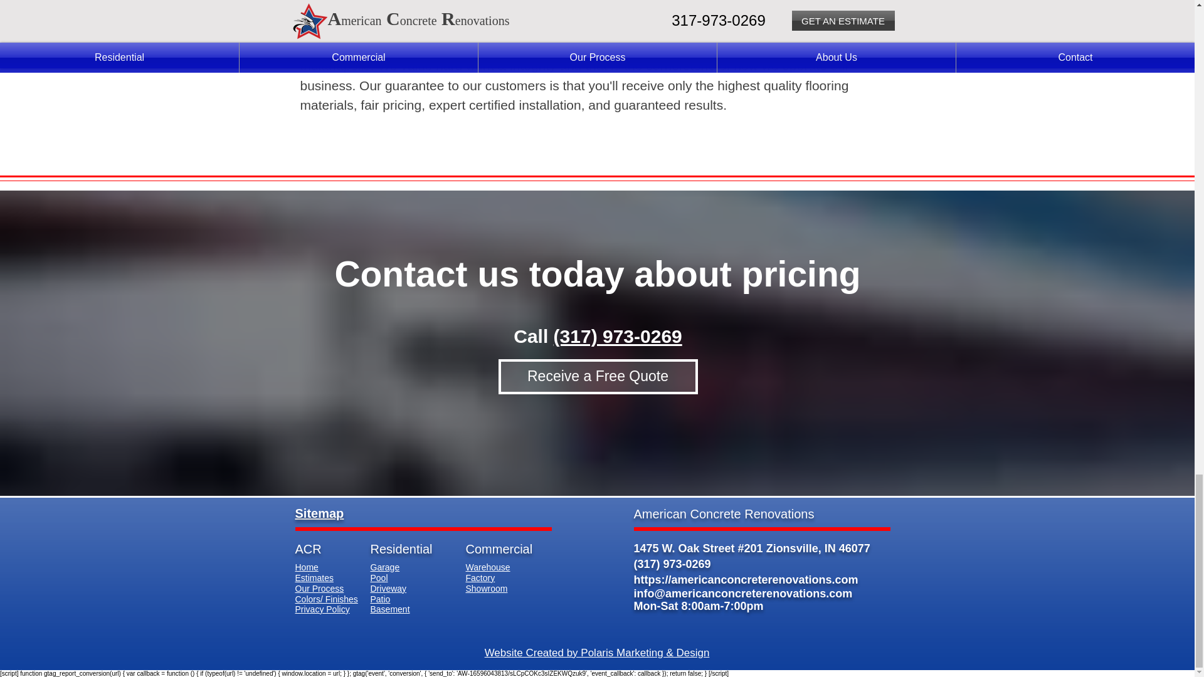  I want to click on Warehouse, so click(487, 567).